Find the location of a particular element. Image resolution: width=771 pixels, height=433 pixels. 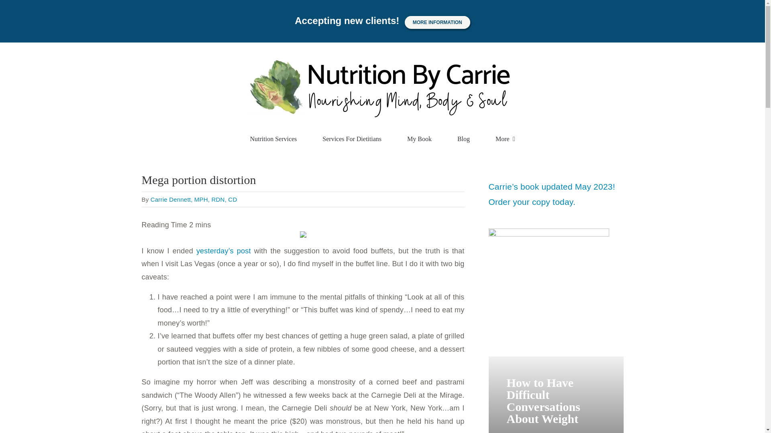

Services For Dietitians is located at coordinates (352, 139).